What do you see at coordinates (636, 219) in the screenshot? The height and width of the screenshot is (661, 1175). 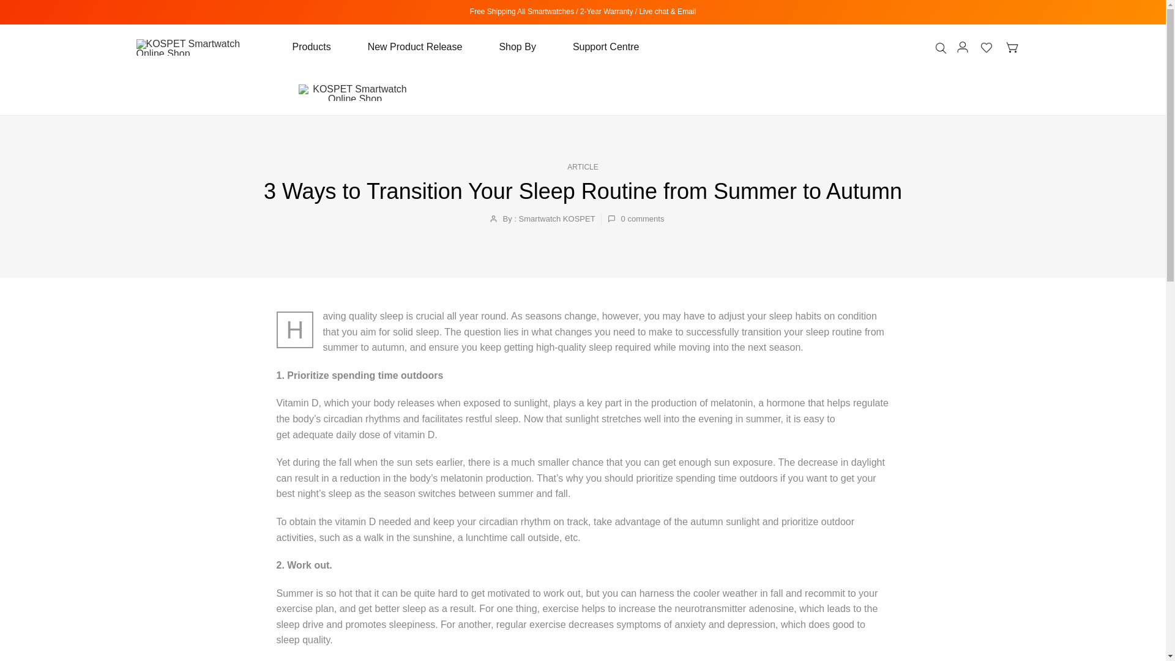 I see `0 comments` at bounding box center [636, 219].